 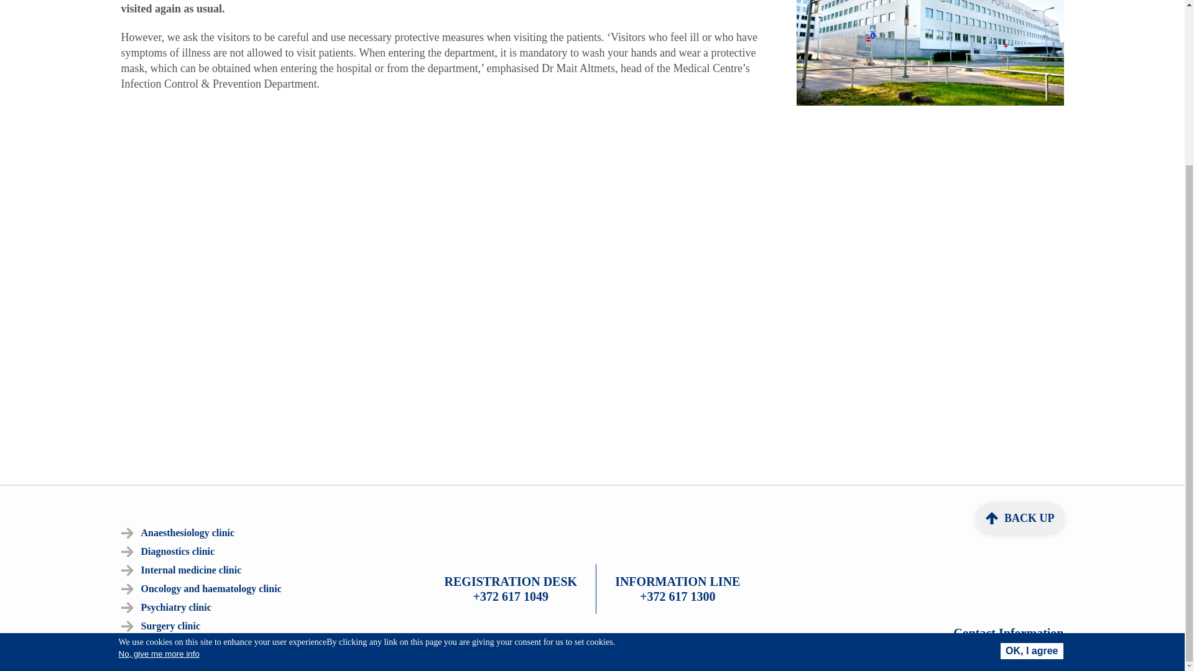 I want to click on As of 2 December, it is allowed to visit patients again, so click(x=930, y=102).